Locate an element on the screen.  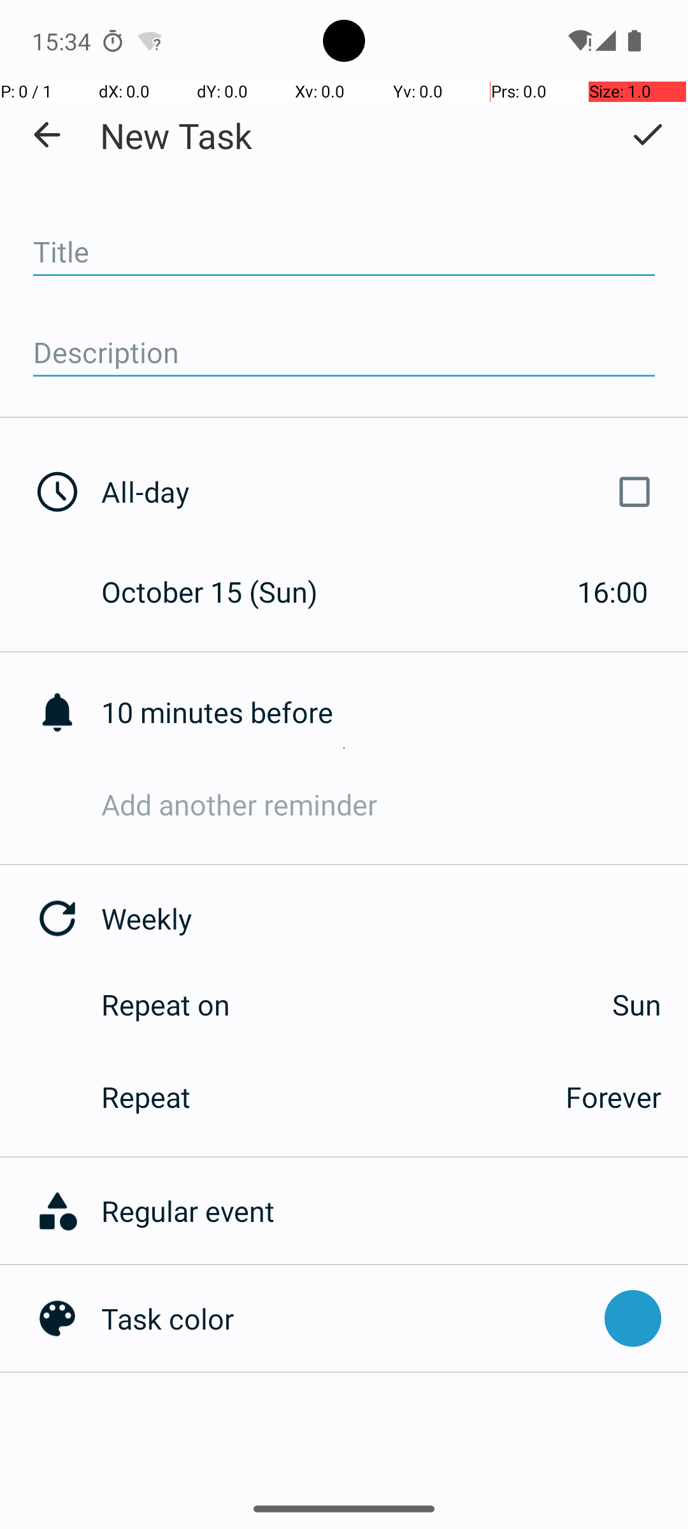
Task color is located at coordinates (347, 1319).